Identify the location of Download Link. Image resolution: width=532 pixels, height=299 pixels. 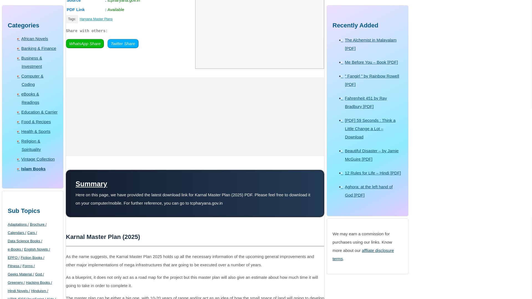
(131, 9).